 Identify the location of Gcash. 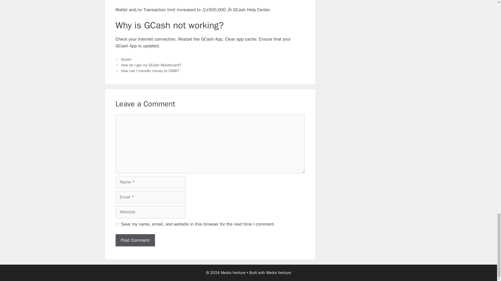
(126, 59).